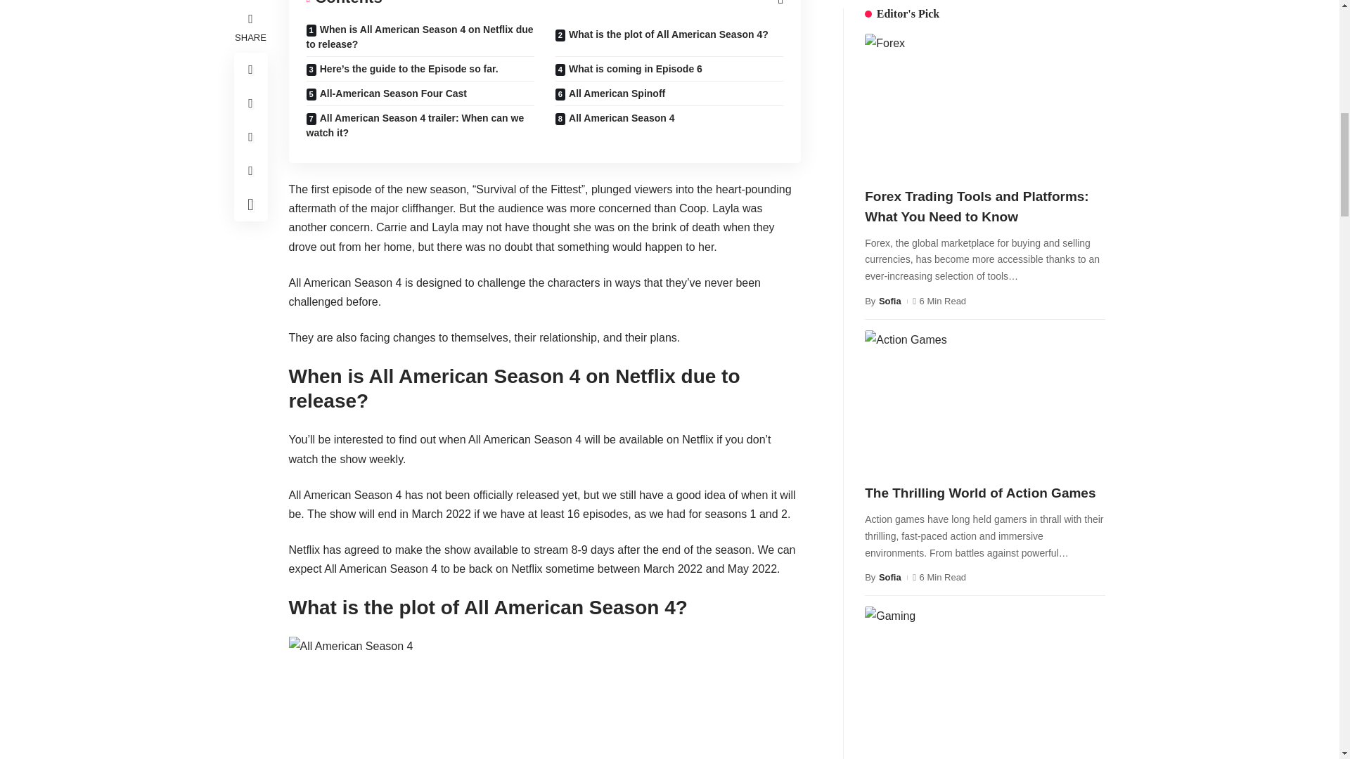 This screenshot has width=1350, height=759. Describe the element at coordinates (1052, 726) in the screenshot. I see `How Mobile Games Are Revolutionizing Gaming Culture` at that location.